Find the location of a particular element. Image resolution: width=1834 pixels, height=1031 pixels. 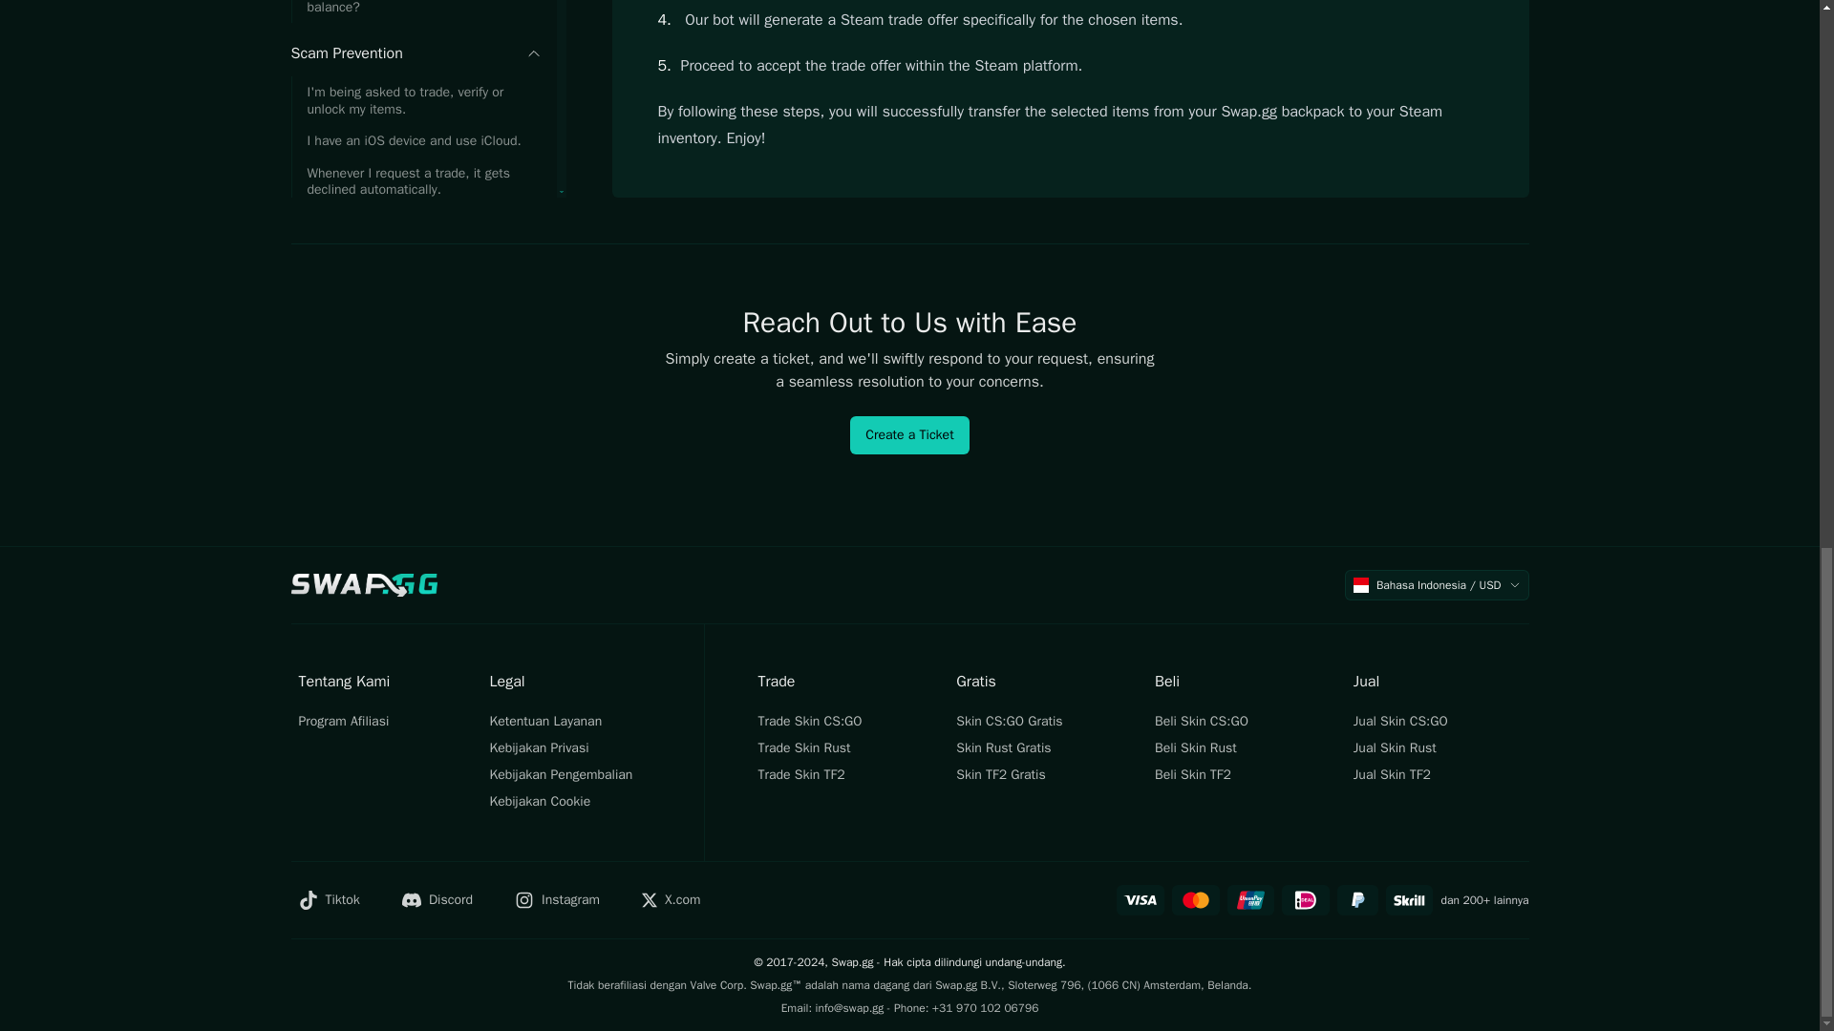

How can I withdraw a reserved item? is located at coordinates (415, 195).